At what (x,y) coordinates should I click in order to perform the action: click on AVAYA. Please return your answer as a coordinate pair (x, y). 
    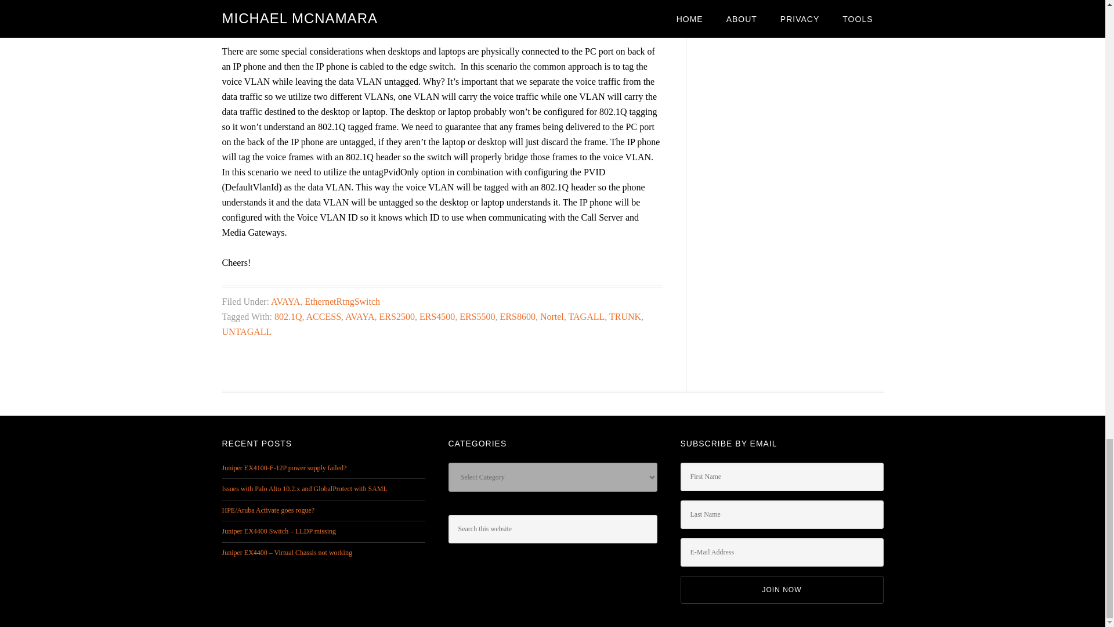
    Looking at the image, I should click on (360, 316).